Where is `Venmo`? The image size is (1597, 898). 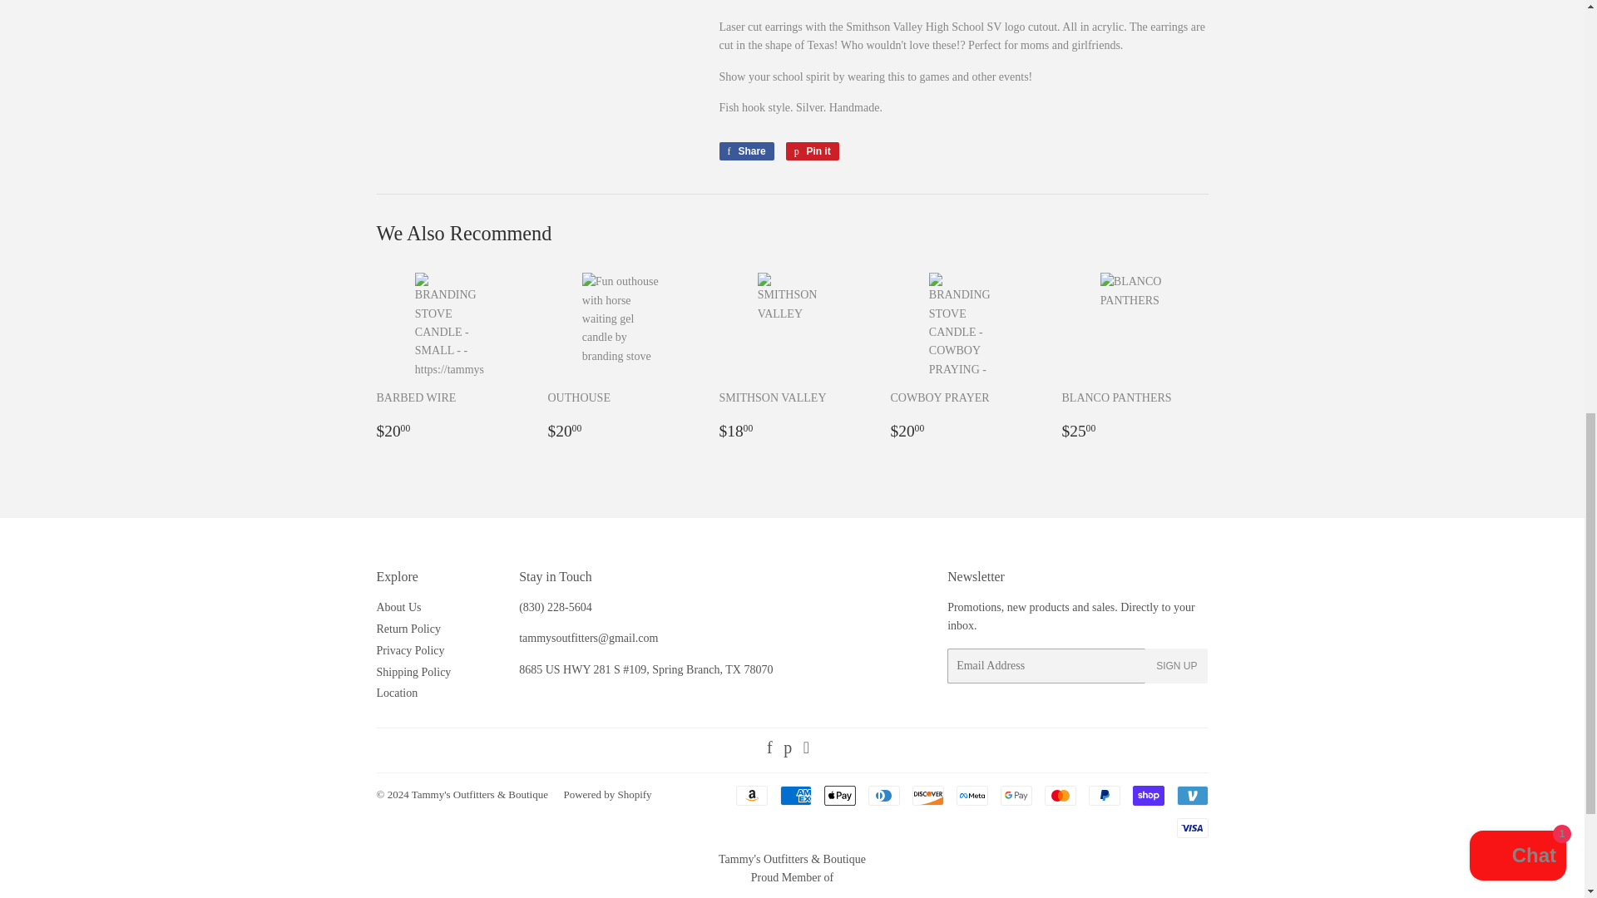 Venmo is located at coordinates (1191, 795).